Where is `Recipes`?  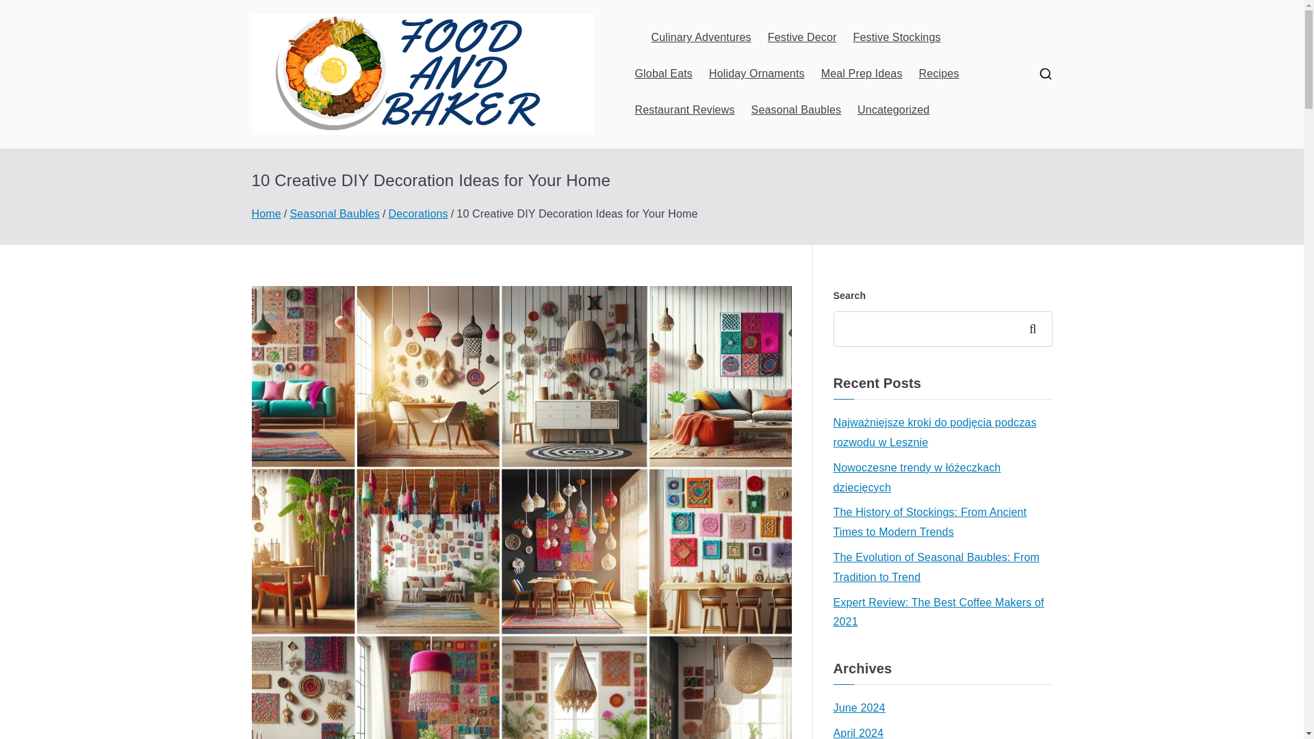 Recipes is located at coordinates (939, 74).